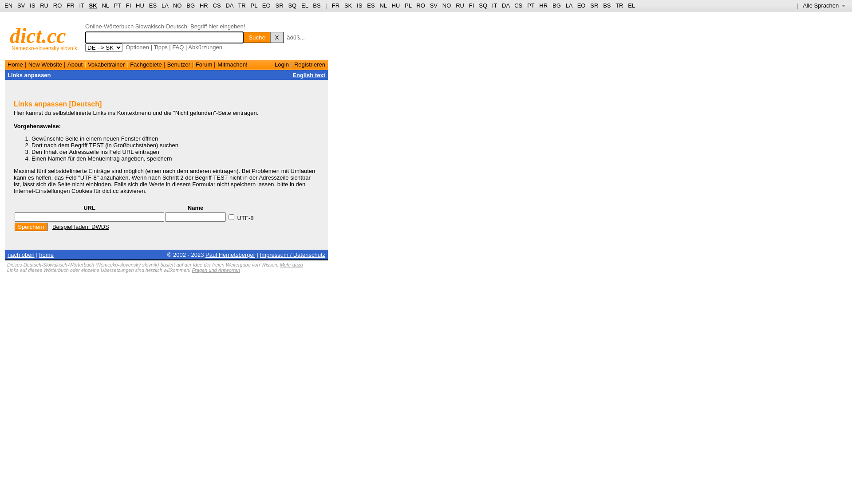 The image size is (852, 479). I want to click on Vokabeltrainer, so click(106, 65).